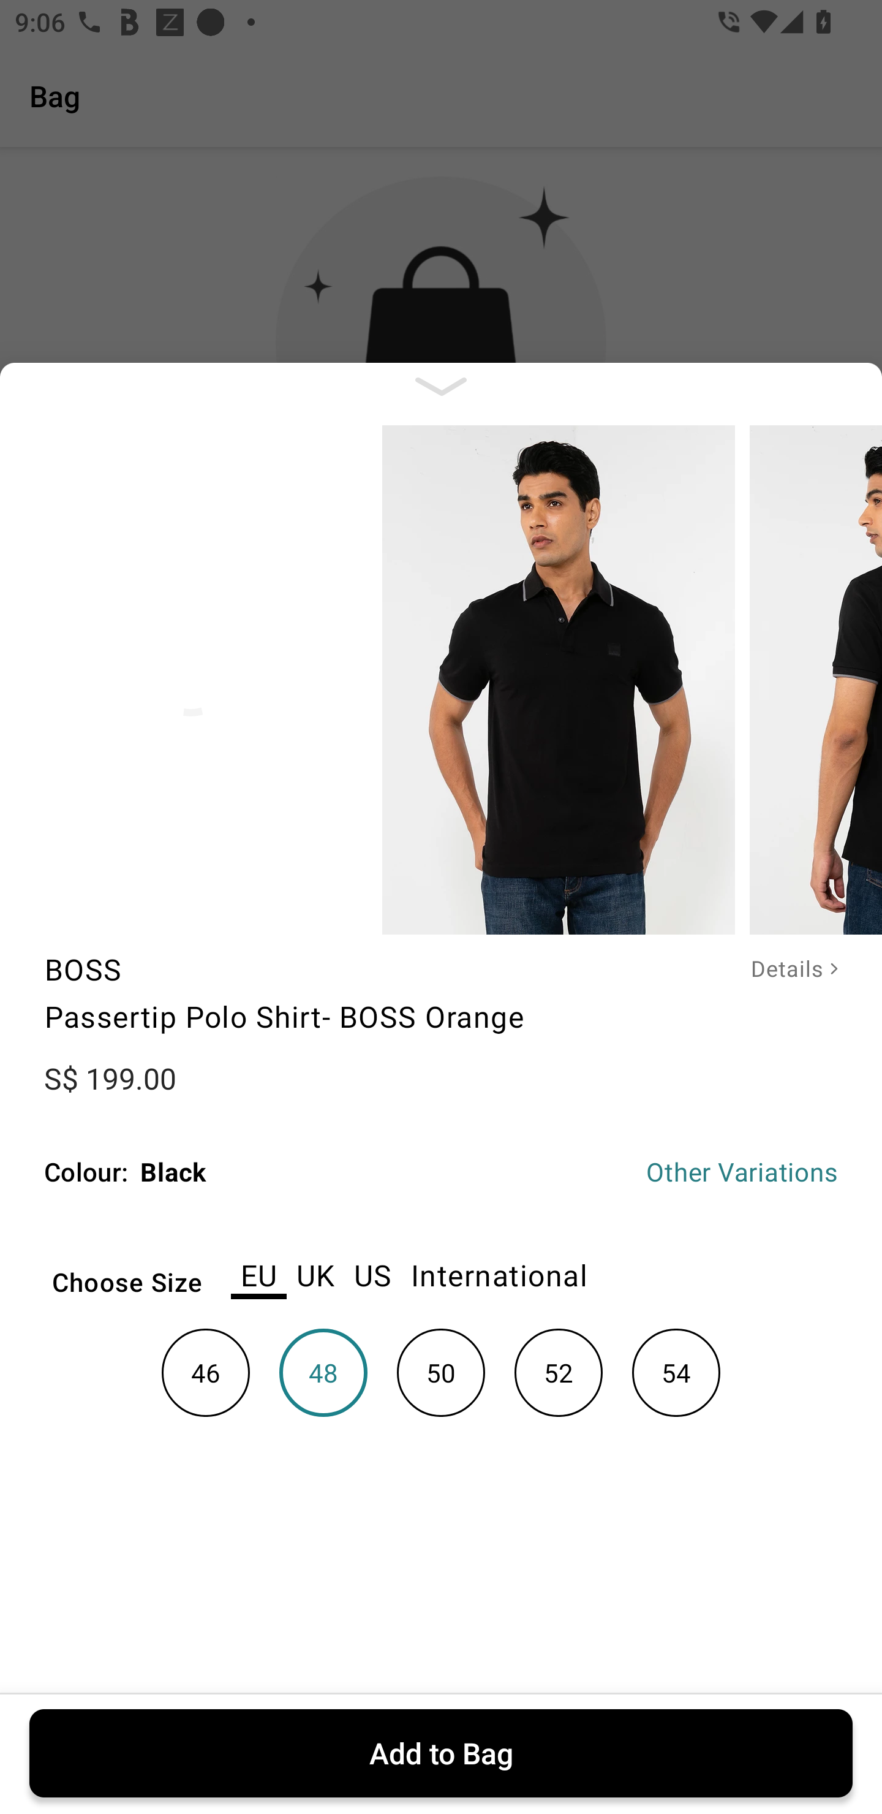 This screenshot has height=1814, width=882. I want to click on International, so click(499, 1266).